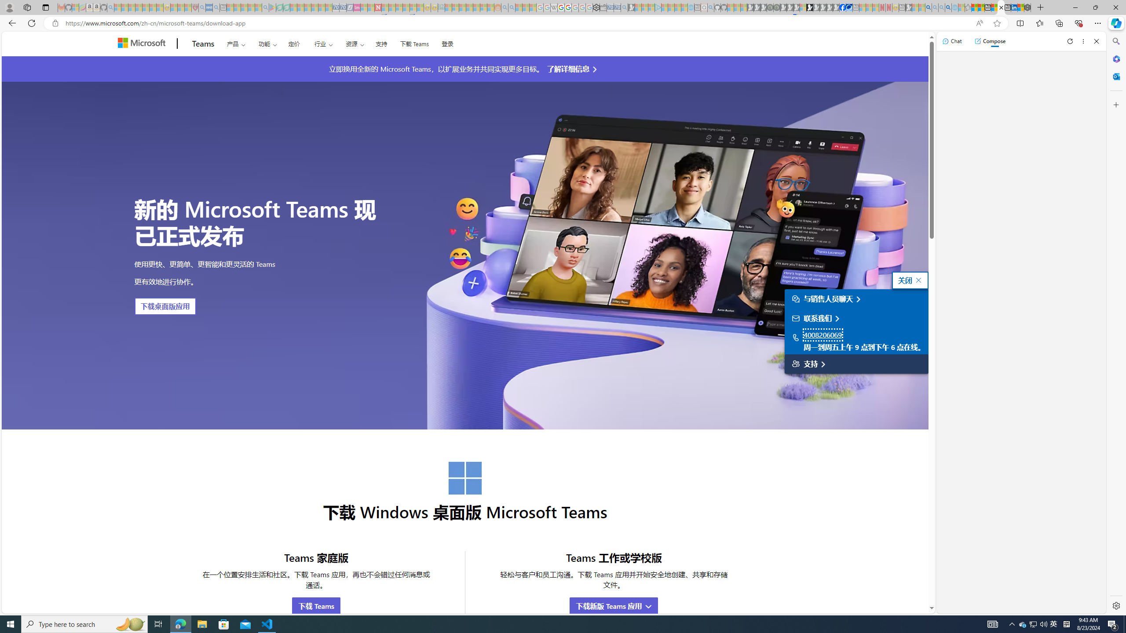  Describe the element at coordinates (469, 7) in the screenshot. I see `Expert Portfolios - Sleeping` at that location.